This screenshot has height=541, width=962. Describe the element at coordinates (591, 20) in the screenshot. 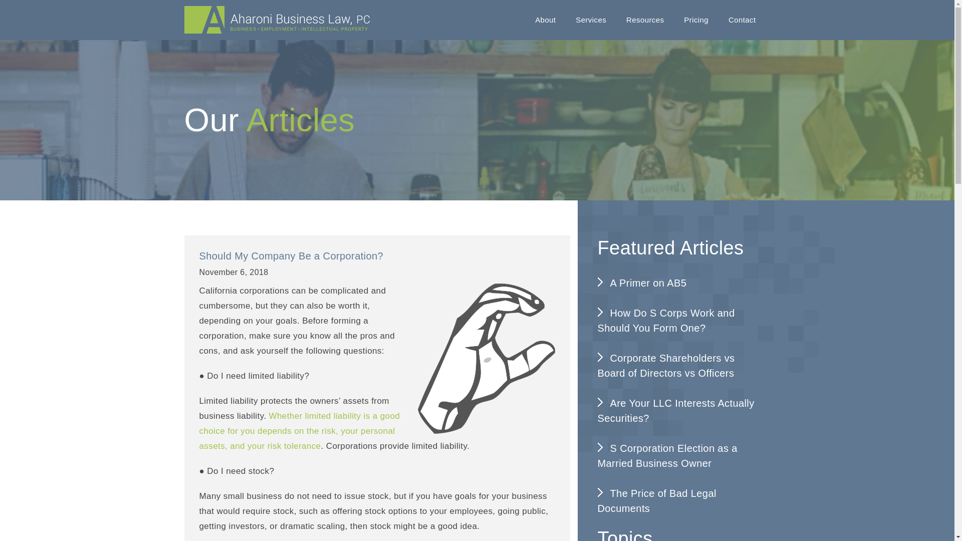

I see `Services` at that location.